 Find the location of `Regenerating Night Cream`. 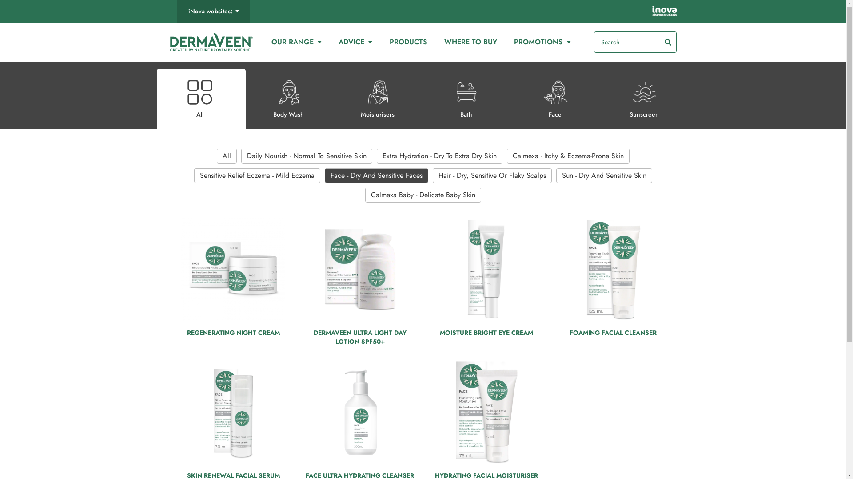

Regenerating Night Cream is located at coordinates (233, 269).